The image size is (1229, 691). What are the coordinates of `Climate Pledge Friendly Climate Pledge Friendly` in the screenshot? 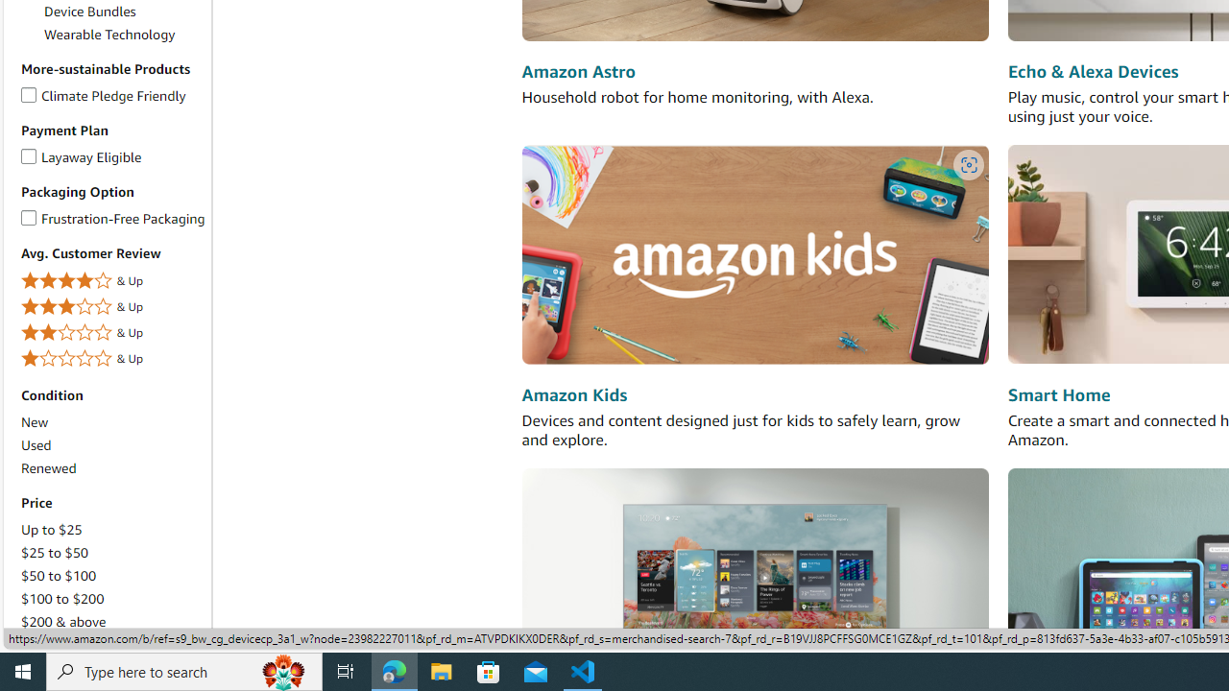 It's located at (104, 94).